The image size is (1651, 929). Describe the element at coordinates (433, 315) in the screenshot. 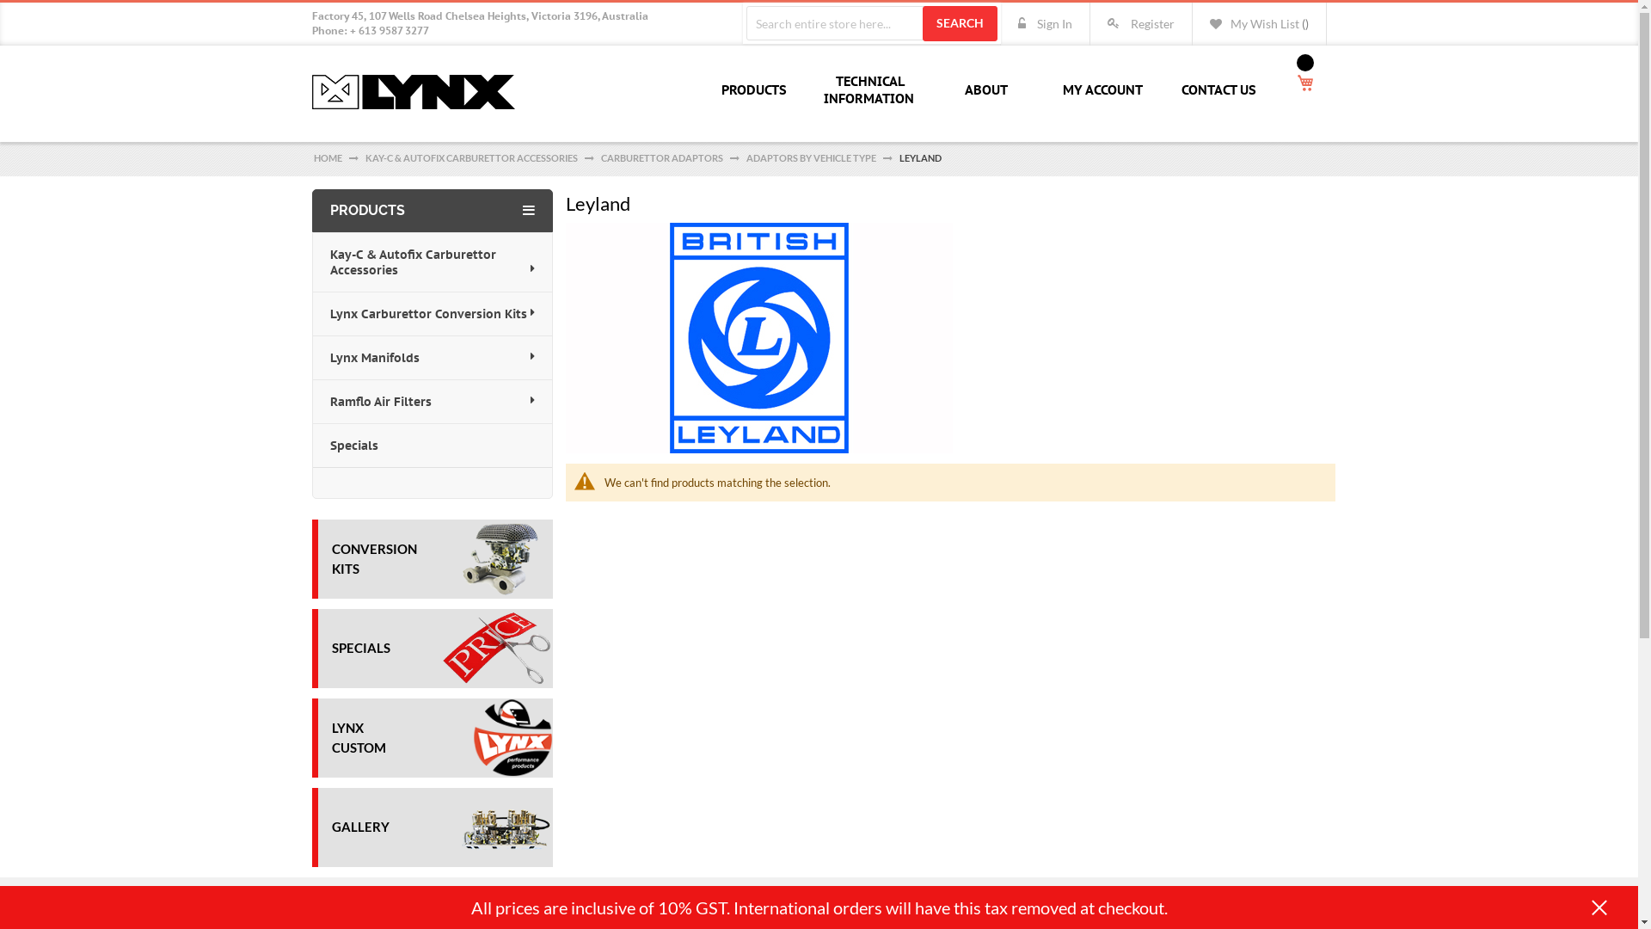

I see `Lynx Carburettor Conversion Kits` at that location.